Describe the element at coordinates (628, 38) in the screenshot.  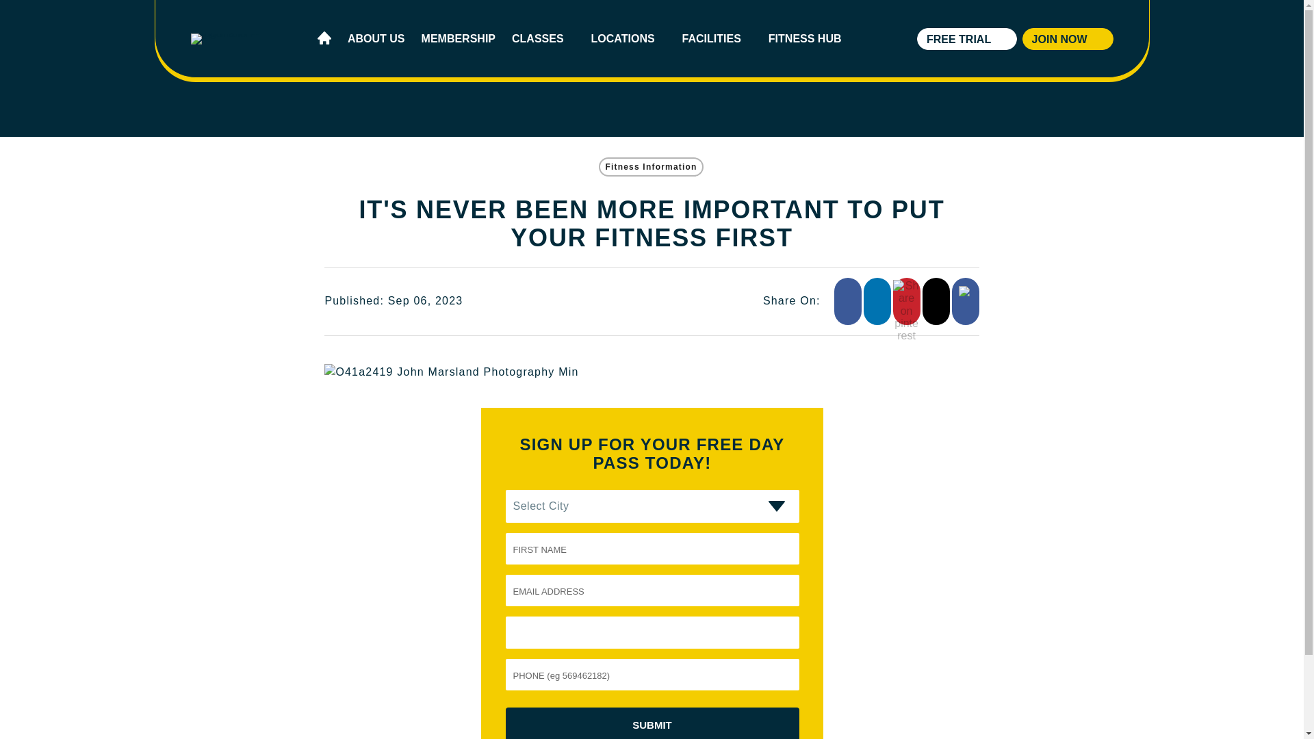
I see `LOCATIONS` at that location.